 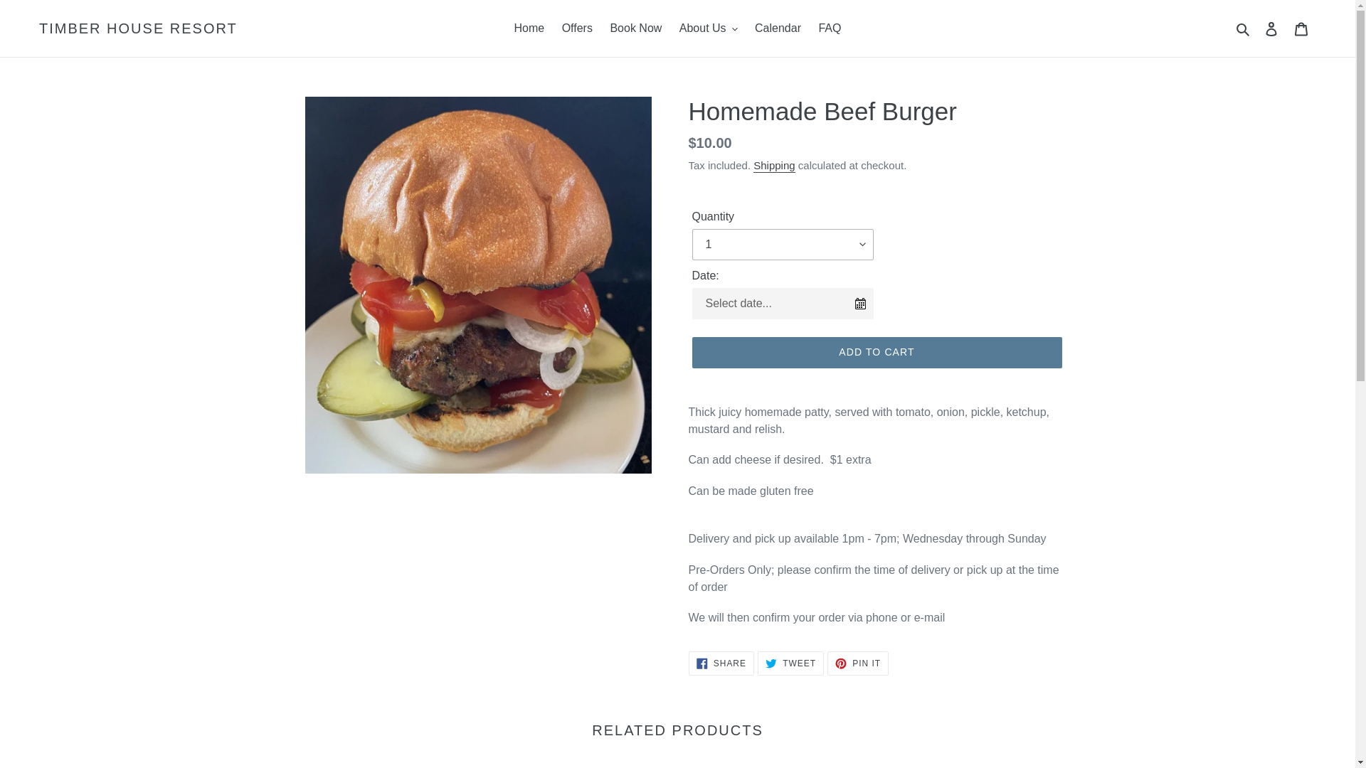 What do you see at coordinates (635, 28) in the screenshot?
I see `TIMBER HOUSE RESORT` at bounding box center [635, 28].